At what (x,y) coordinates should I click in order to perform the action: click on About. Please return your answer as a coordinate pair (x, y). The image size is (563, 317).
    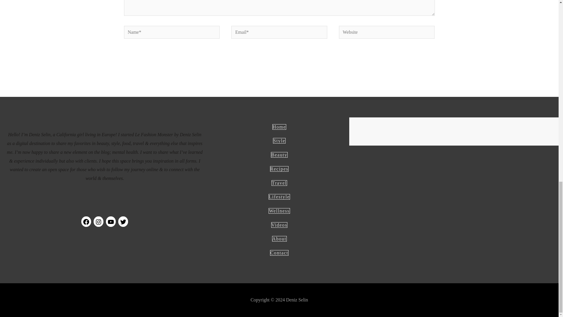
    Looking at the image, I should click on (279, 238).